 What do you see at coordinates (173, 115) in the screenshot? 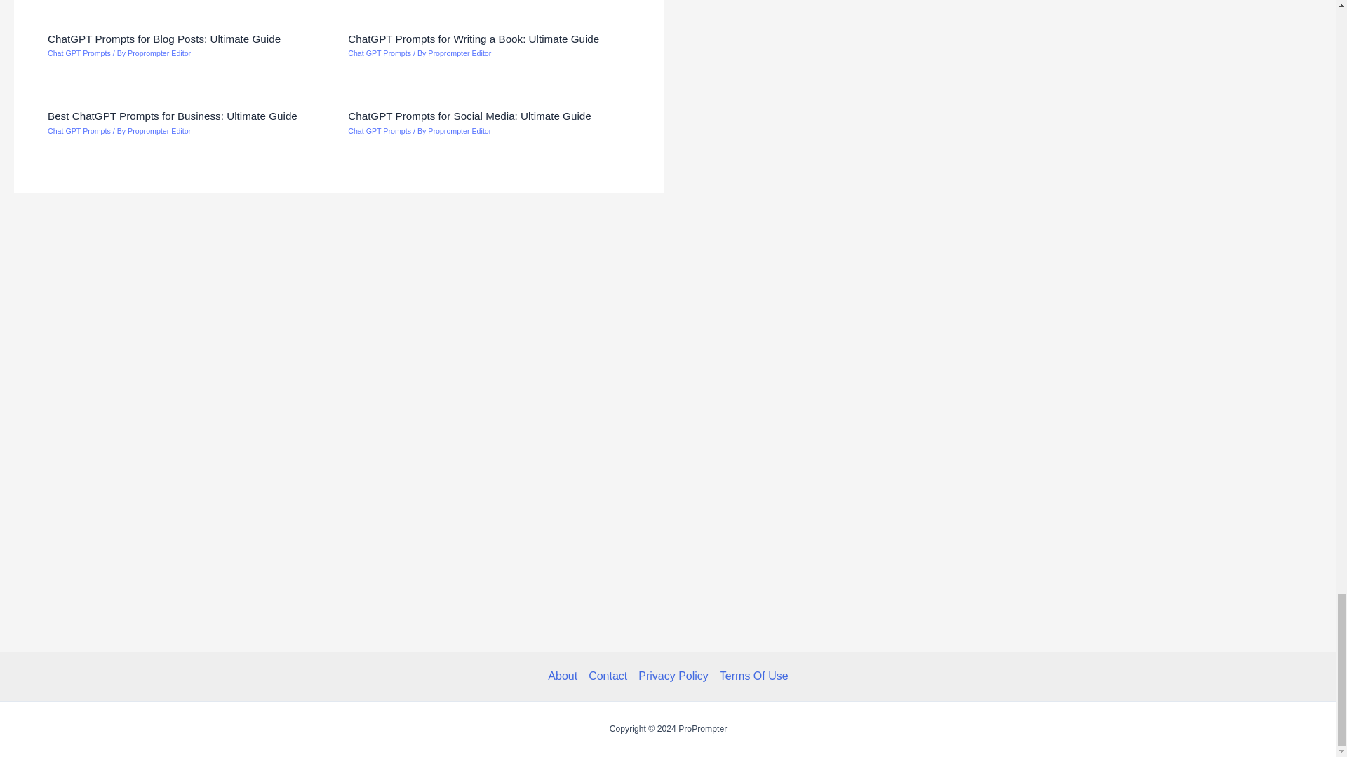
I see `Best ChatGPT Prompts for Business: Ultimate Guide` at bounding box center [173, 115].